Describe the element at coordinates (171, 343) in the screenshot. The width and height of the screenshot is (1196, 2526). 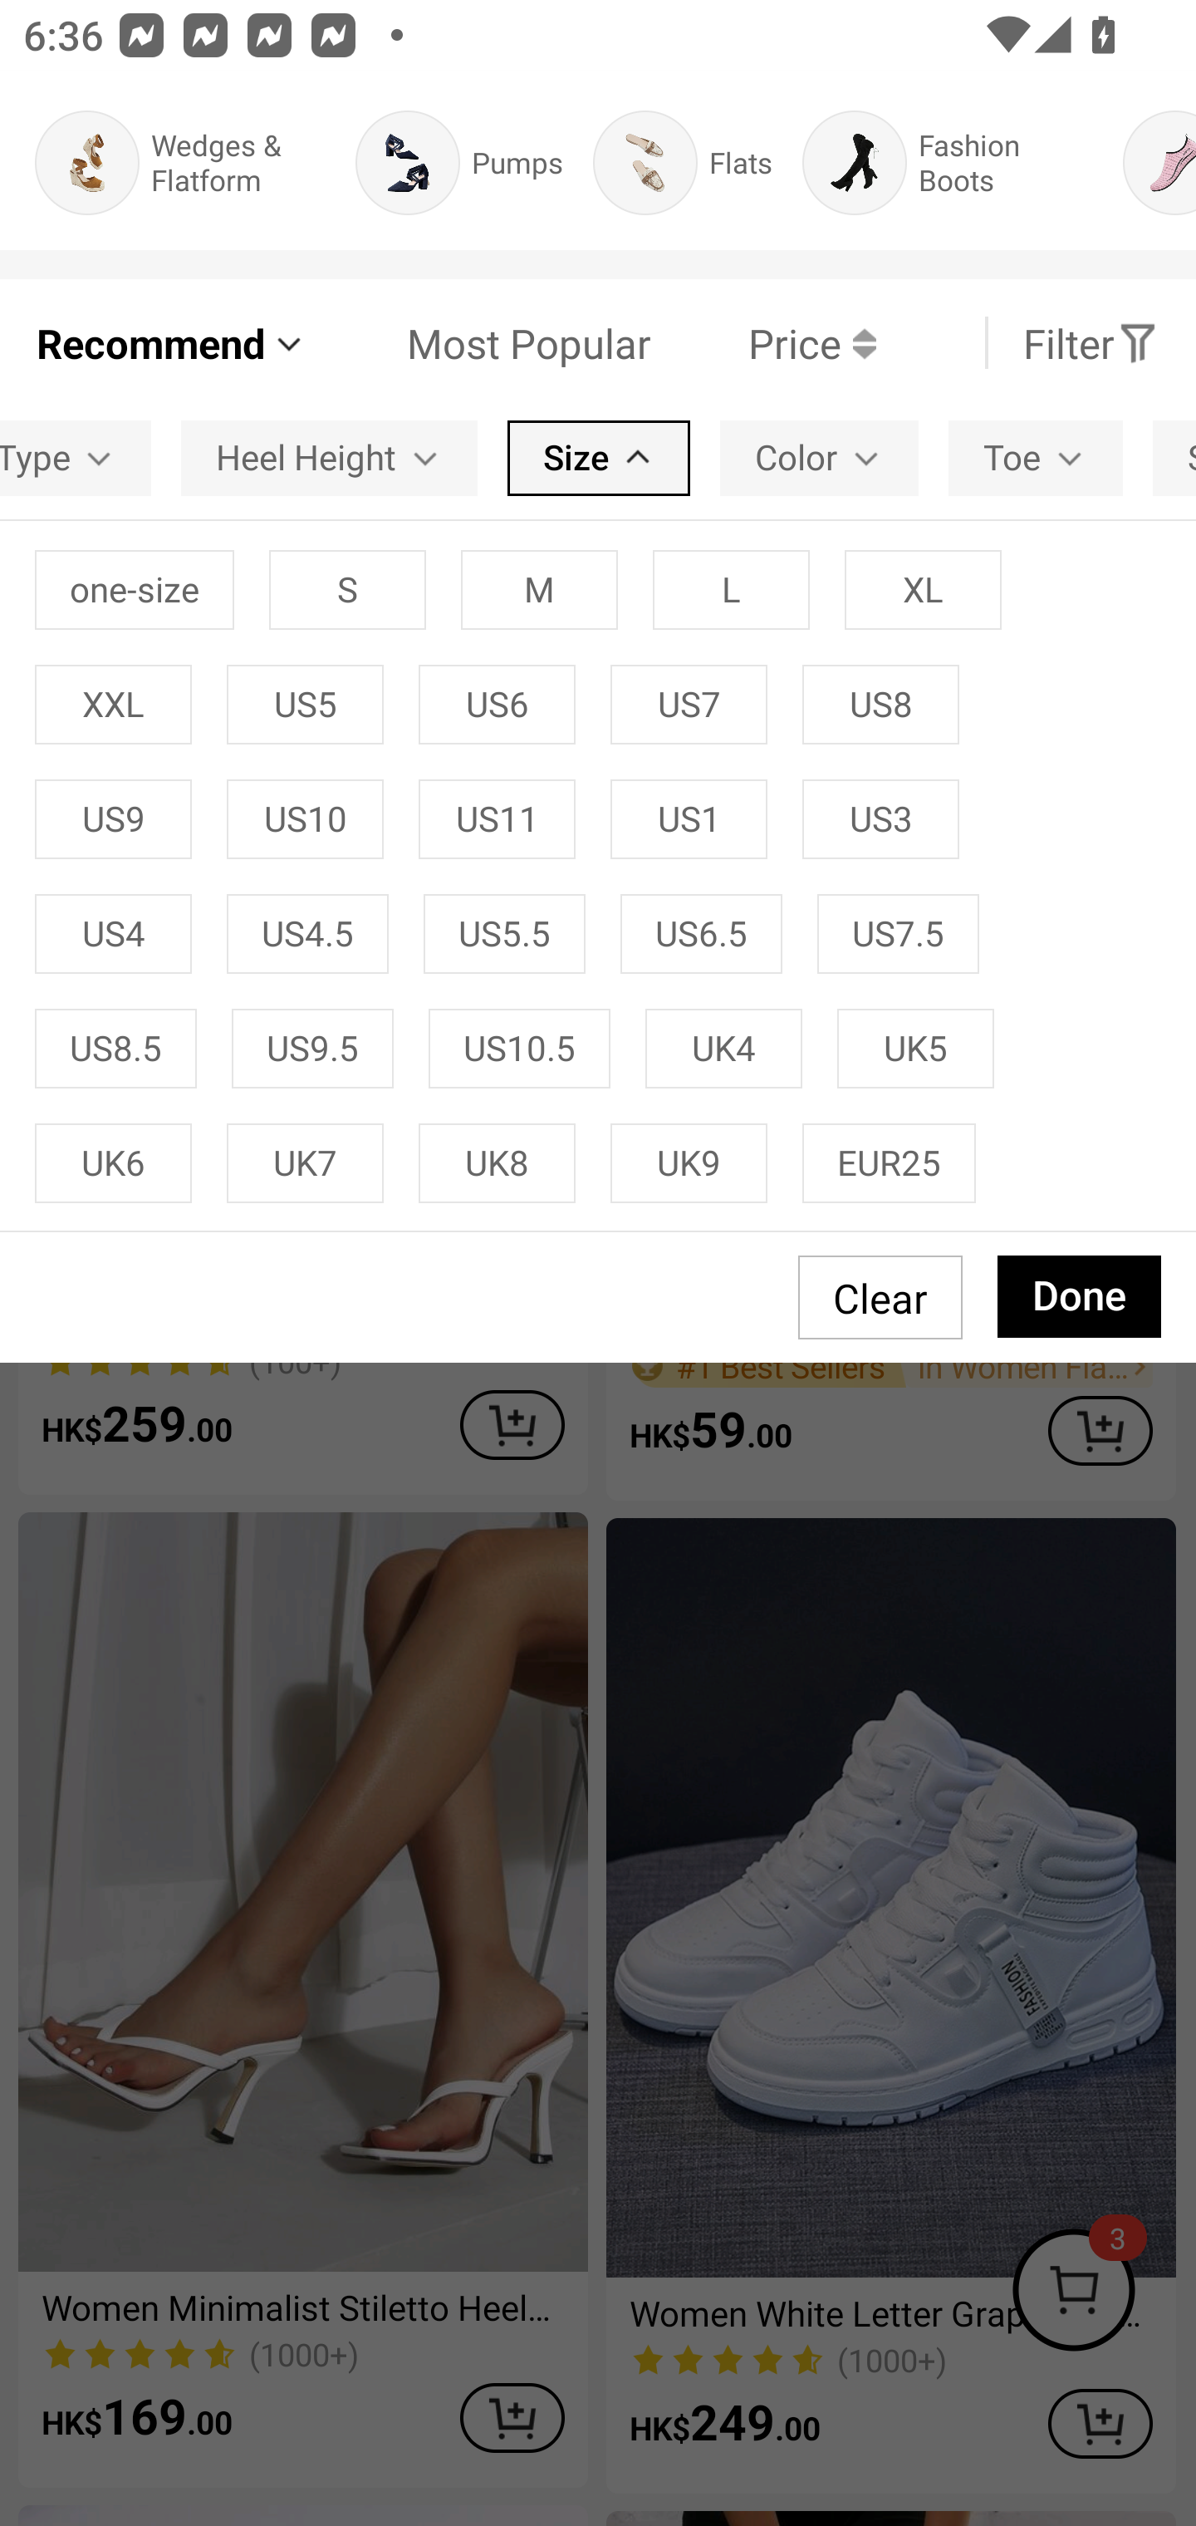
I see `Recommend` at that location.